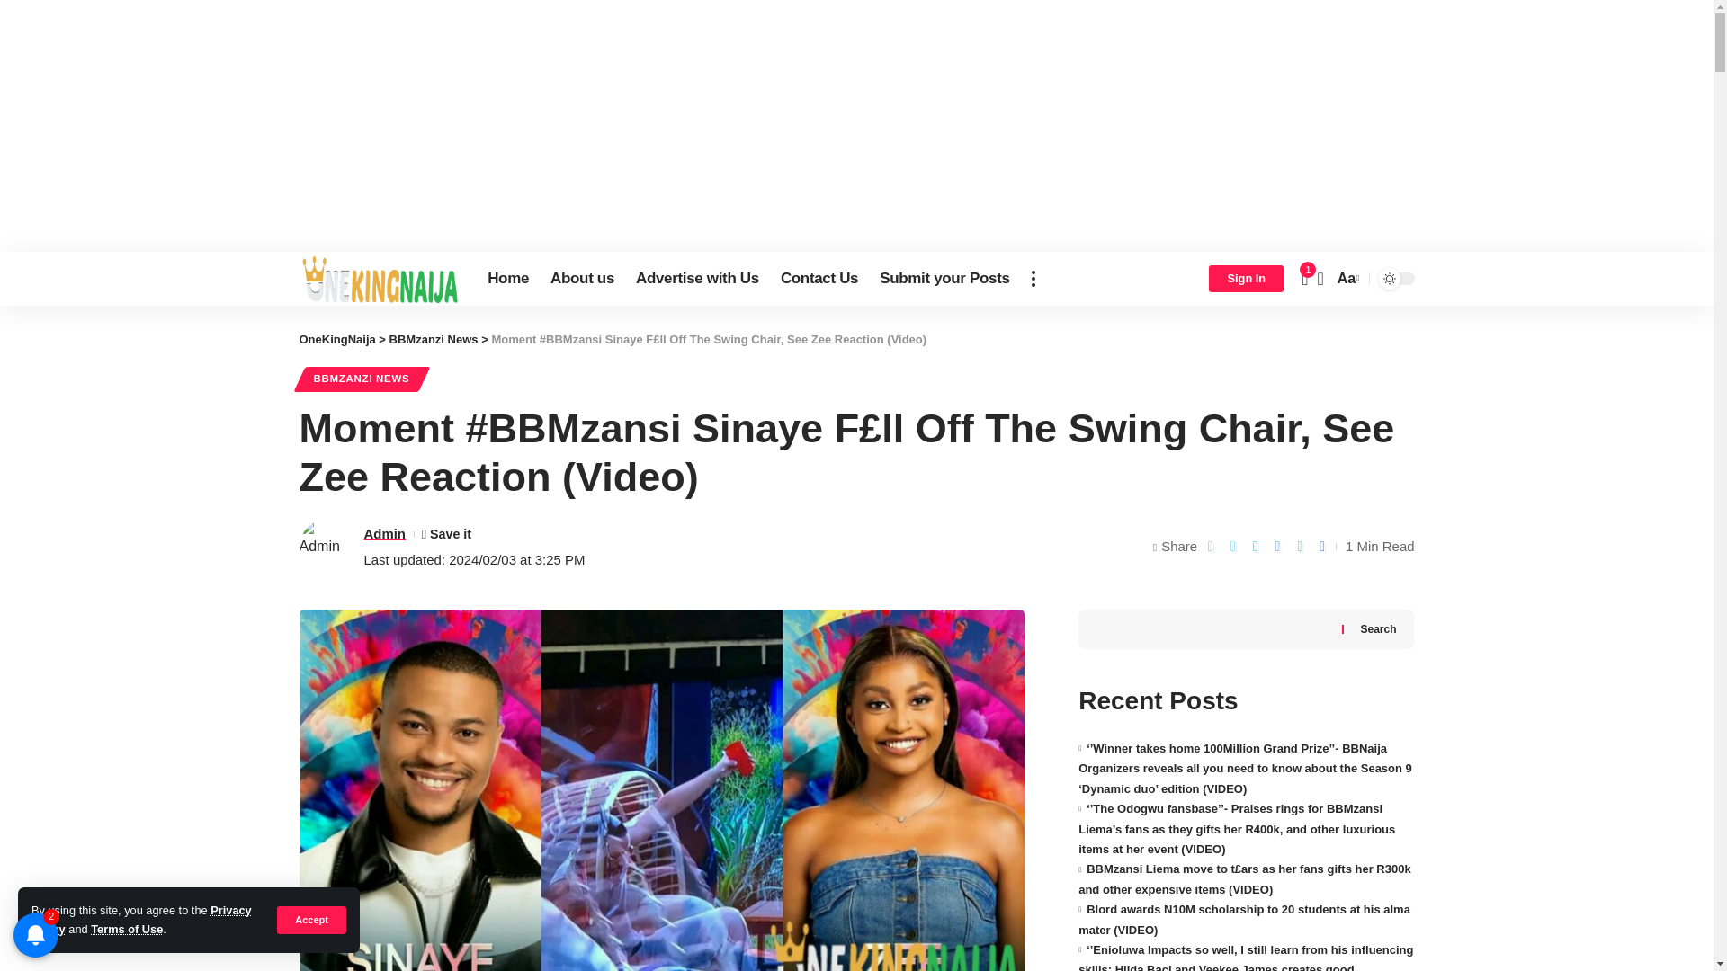 This screenshot has width=1727, height=971. I want to click on BBMZANZI NEWS, so click(361, 379).